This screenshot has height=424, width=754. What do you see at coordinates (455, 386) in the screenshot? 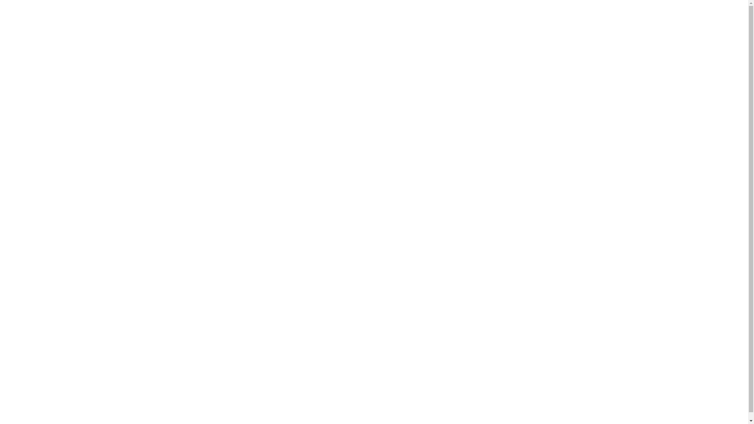
I see `Privacybeleid` at bounding box center [455, 386].